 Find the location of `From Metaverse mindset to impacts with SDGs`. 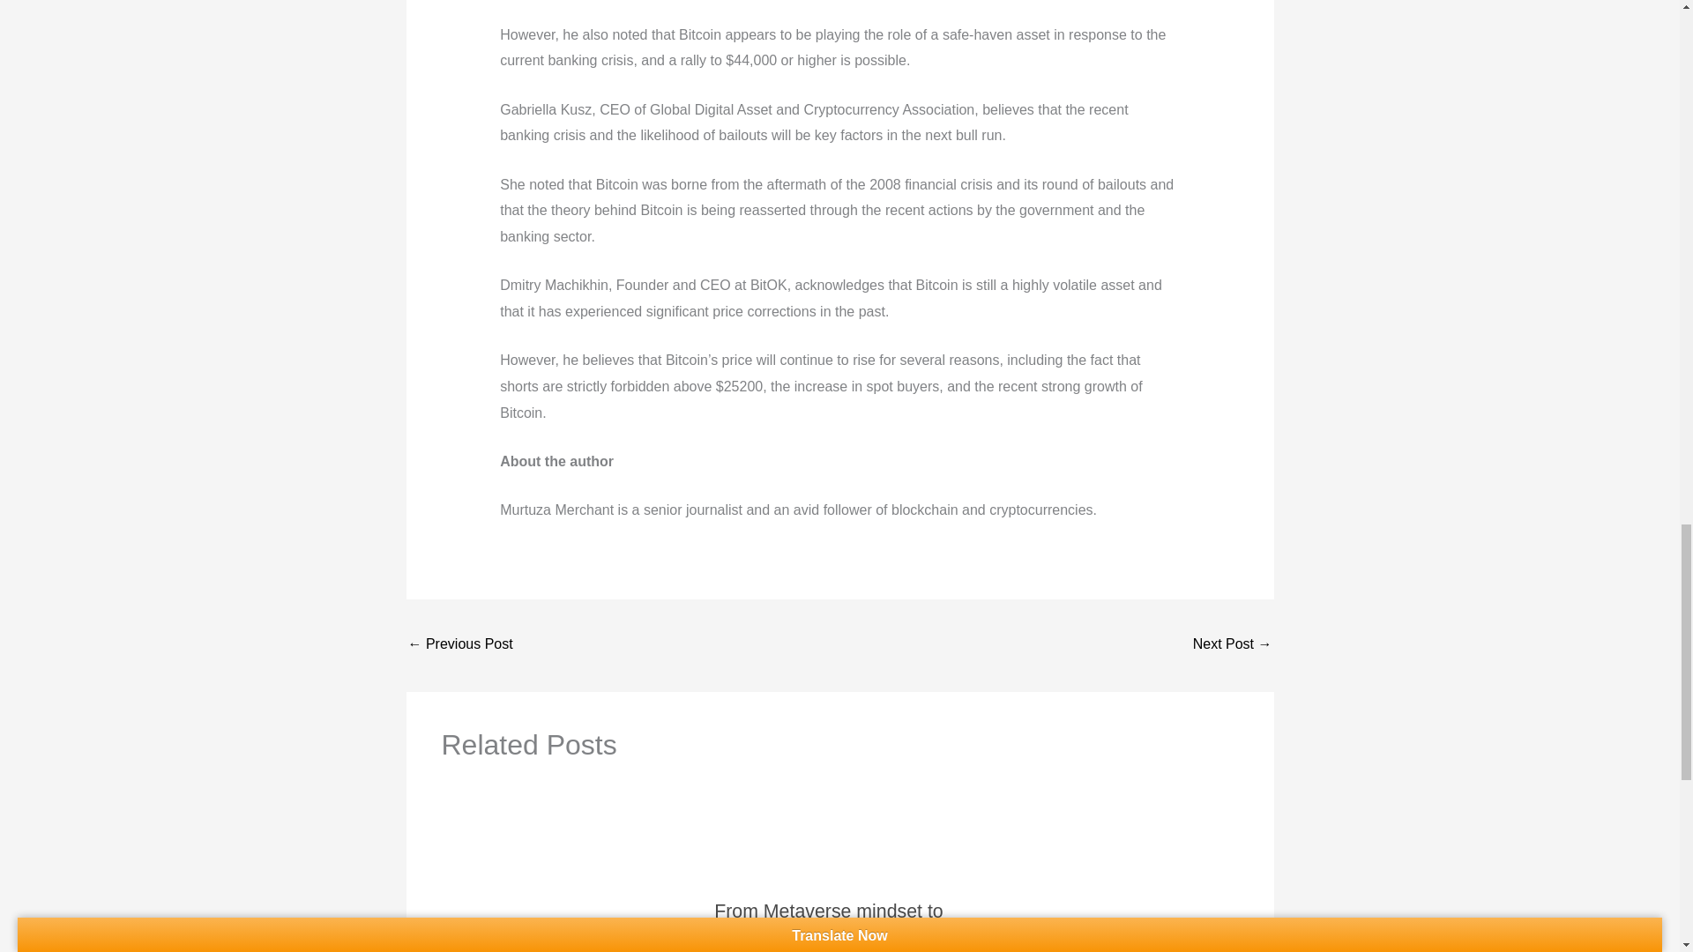

From Metaverse mindset to impacts with SDGs is located at coordinates (829, 920).